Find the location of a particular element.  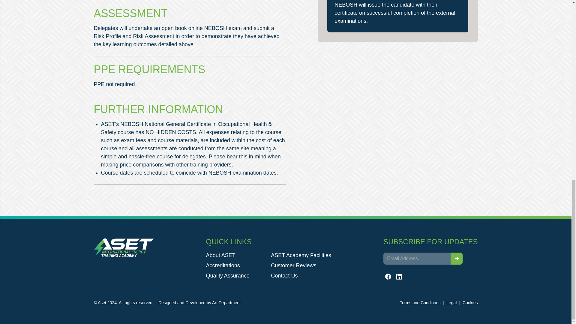

Accreditations is located at coordinates (236, 265).